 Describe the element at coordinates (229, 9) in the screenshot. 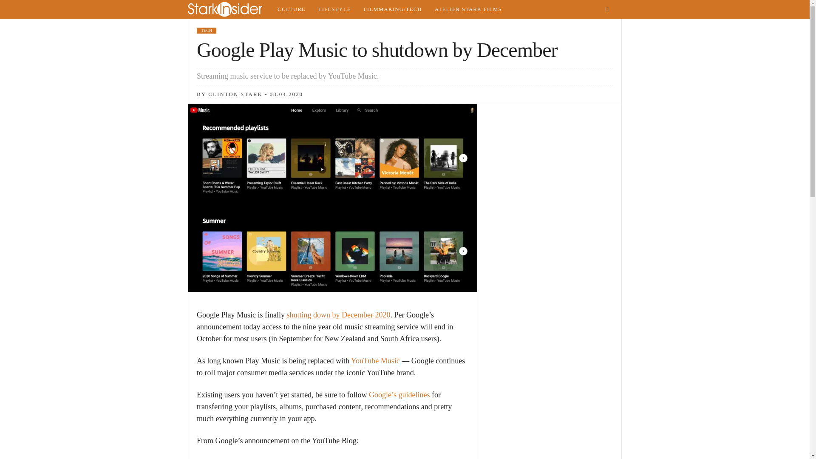

I see `Stark Insider` at that location.